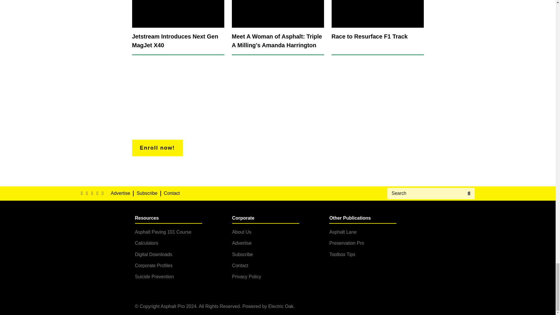 Image resolution: width=560 pixels, height=315 pixels. What do you see at coordinates (377, 27) in the screenshot?
I see `Race to Resurface F1 Track` at bounding box center [377, 27].